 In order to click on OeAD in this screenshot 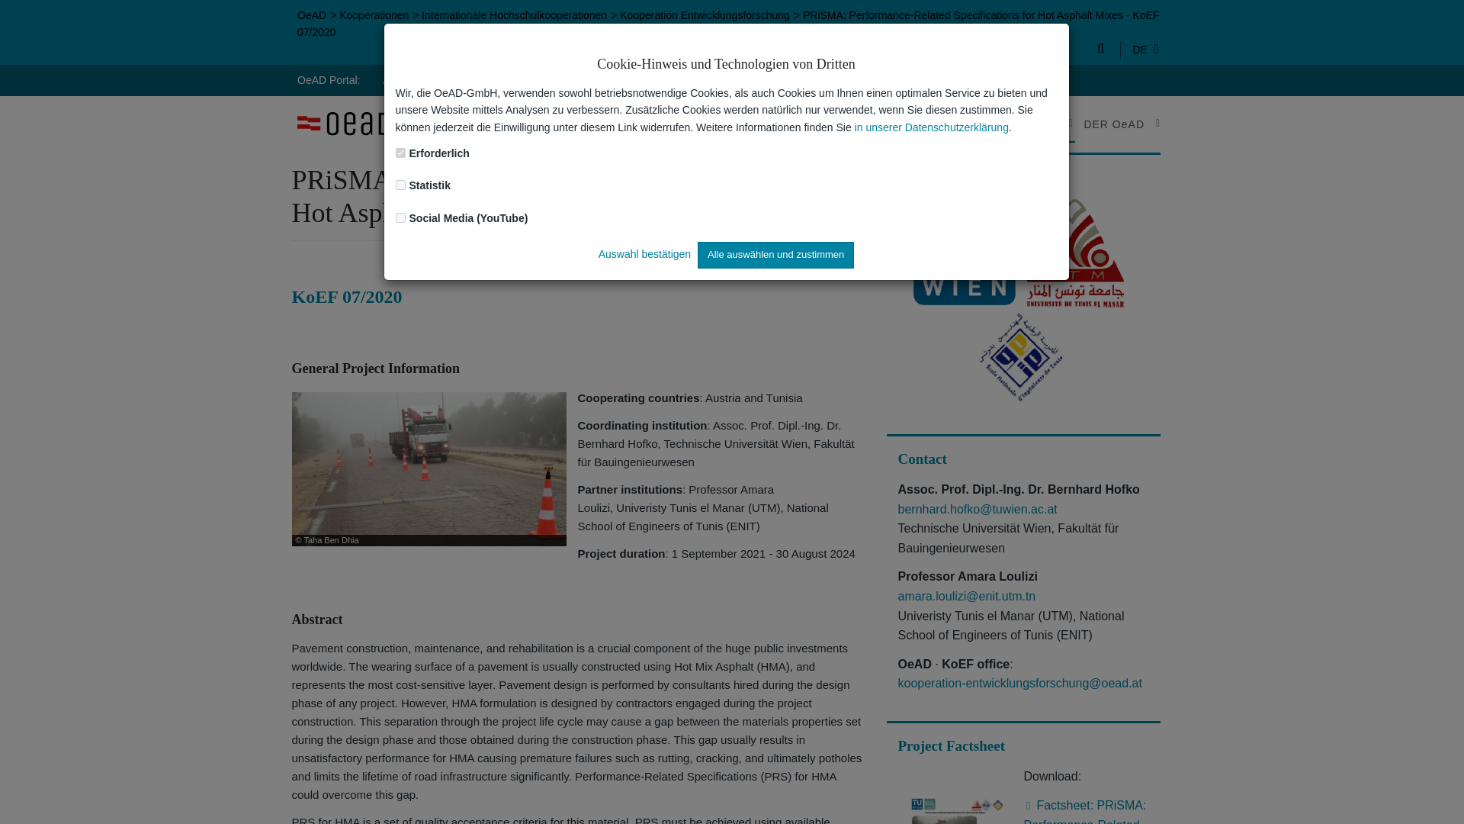, I will do `click(311, 15)`.